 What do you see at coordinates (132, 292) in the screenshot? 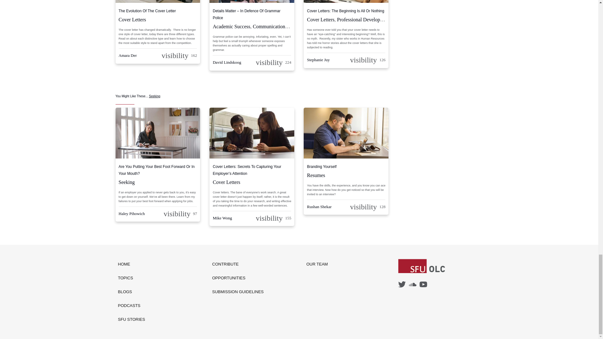
I see `OLC Blogs` at bounding box center [132, 292].